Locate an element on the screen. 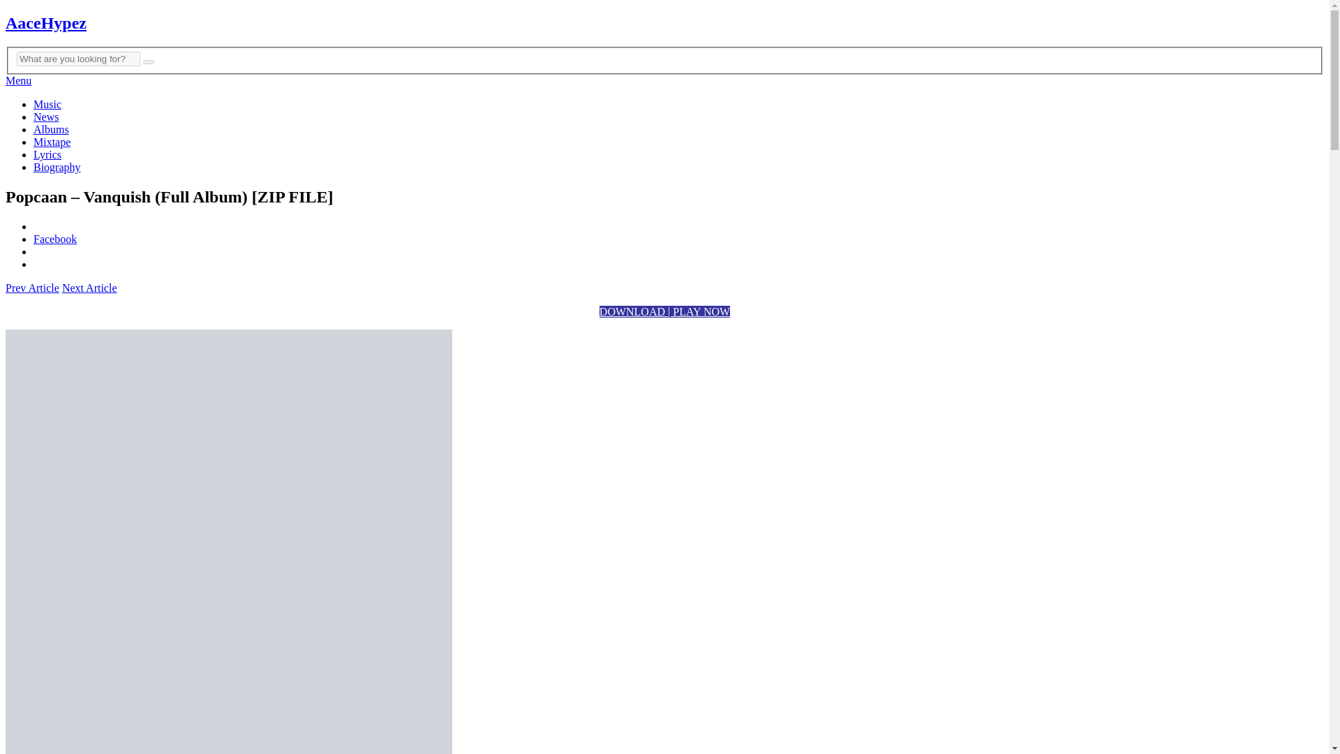 The width and height of the screenshot is (1340, 754). Facebook is located at coordinates (54, 239).